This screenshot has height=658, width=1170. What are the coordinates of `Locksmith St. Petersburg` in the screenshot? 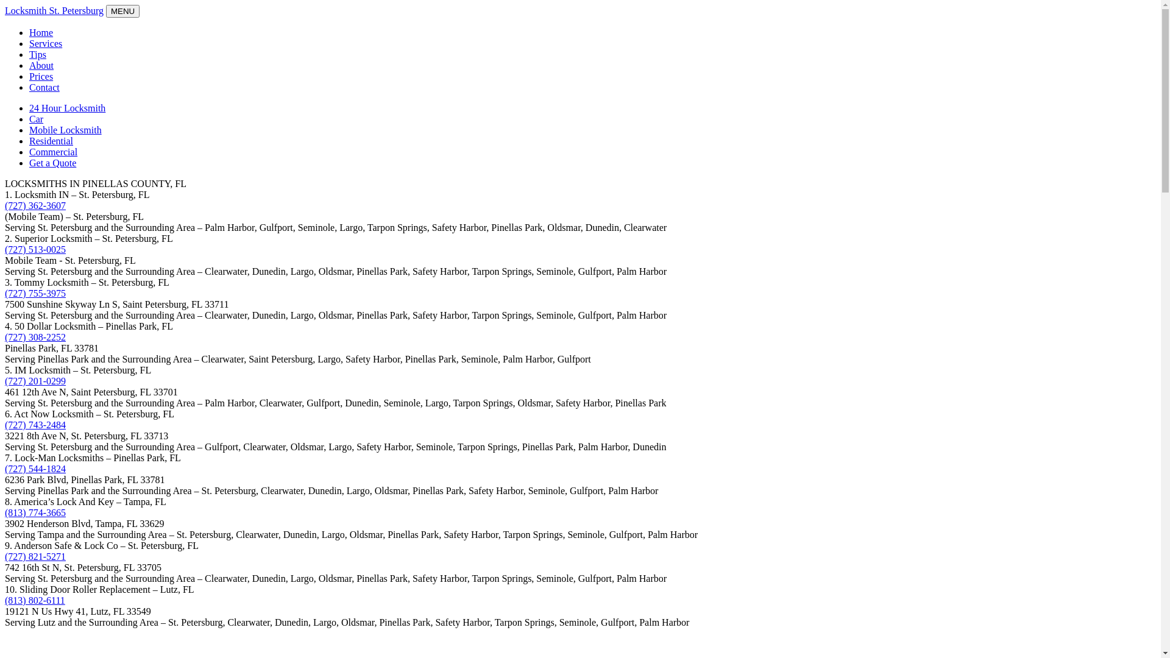 It's located at (54, 11).